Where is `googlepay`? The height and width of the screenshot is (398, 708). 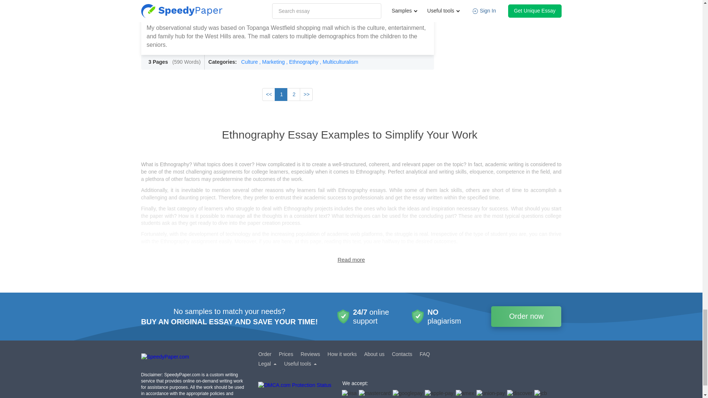 googlepay is located at coordinates (408, 394).